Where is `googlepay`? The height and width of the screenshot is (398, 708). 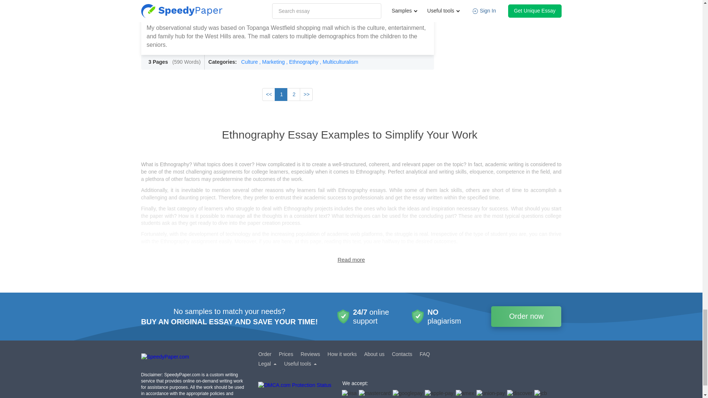 googlepay is located at coordinates (408, 394).